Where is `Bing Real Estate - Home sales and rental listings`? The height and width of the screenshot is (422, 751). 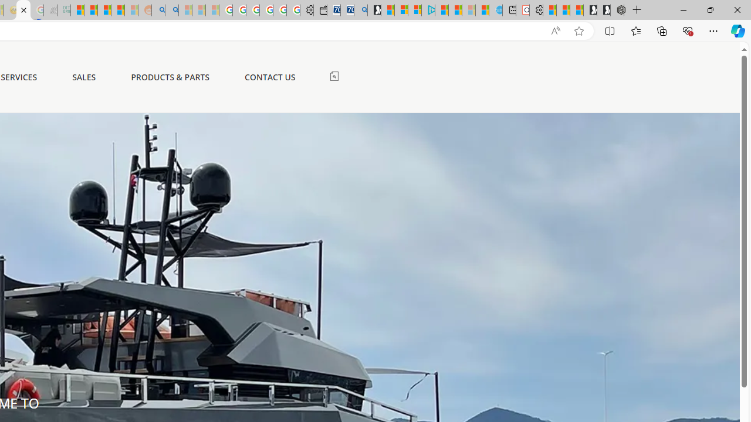 Bing Real Estate - Home sales and rental listings is located at coordinates (360, 11).